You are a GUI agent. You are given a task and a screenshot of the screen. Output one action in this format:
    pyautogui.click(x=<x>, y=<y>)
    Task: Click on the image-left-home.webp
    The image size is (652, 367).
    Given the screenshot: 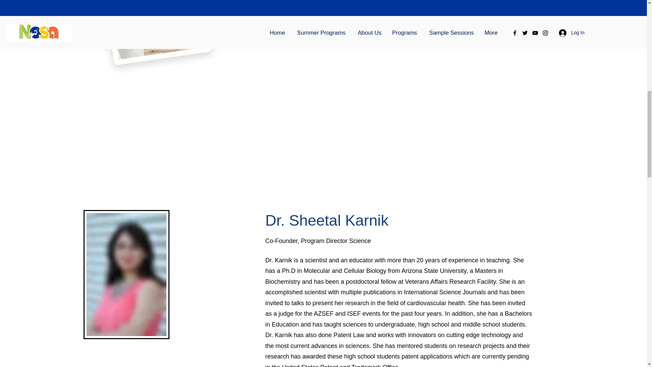 What is the action you would take?
    pyautogui.click(x=138, y=39)
    